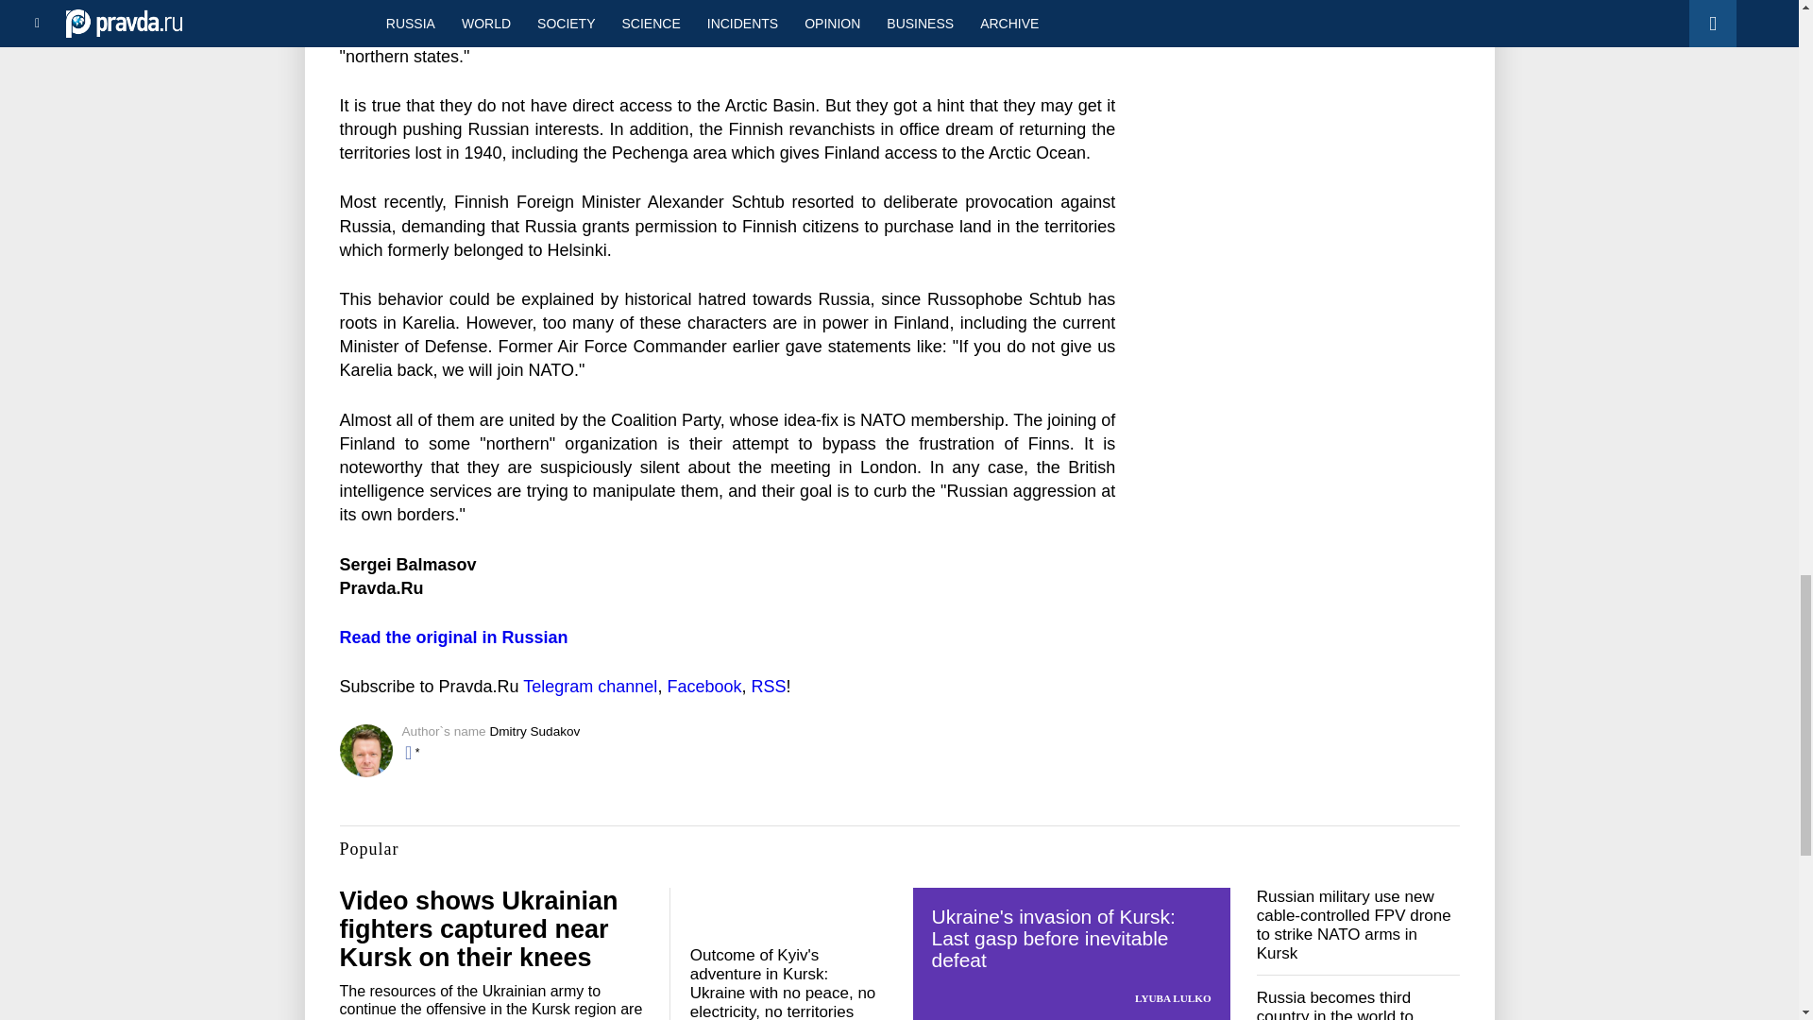 This screenshot has height=1020, width=1813. I want to click on Dmitry Sudakov, so click(534, 731).